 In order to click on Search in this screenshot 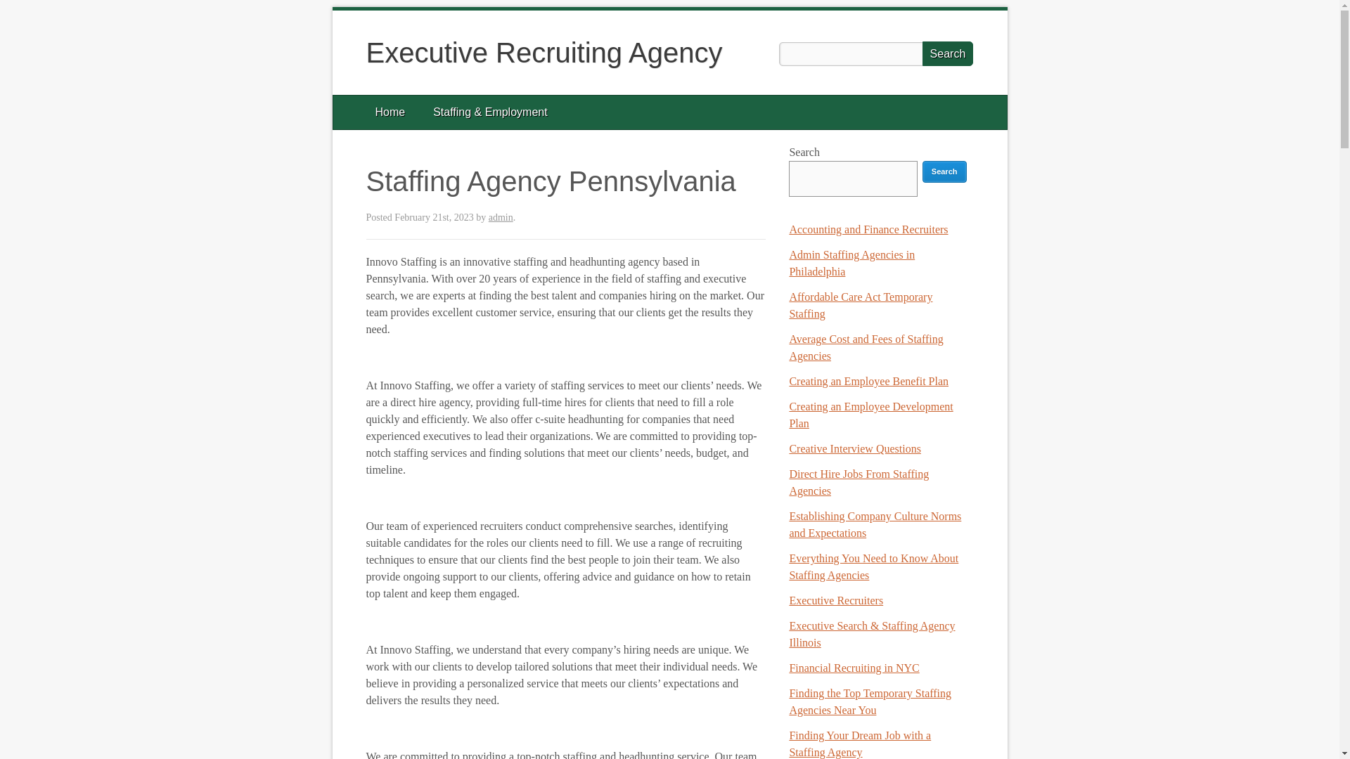, I will do `click(948, 53)`.